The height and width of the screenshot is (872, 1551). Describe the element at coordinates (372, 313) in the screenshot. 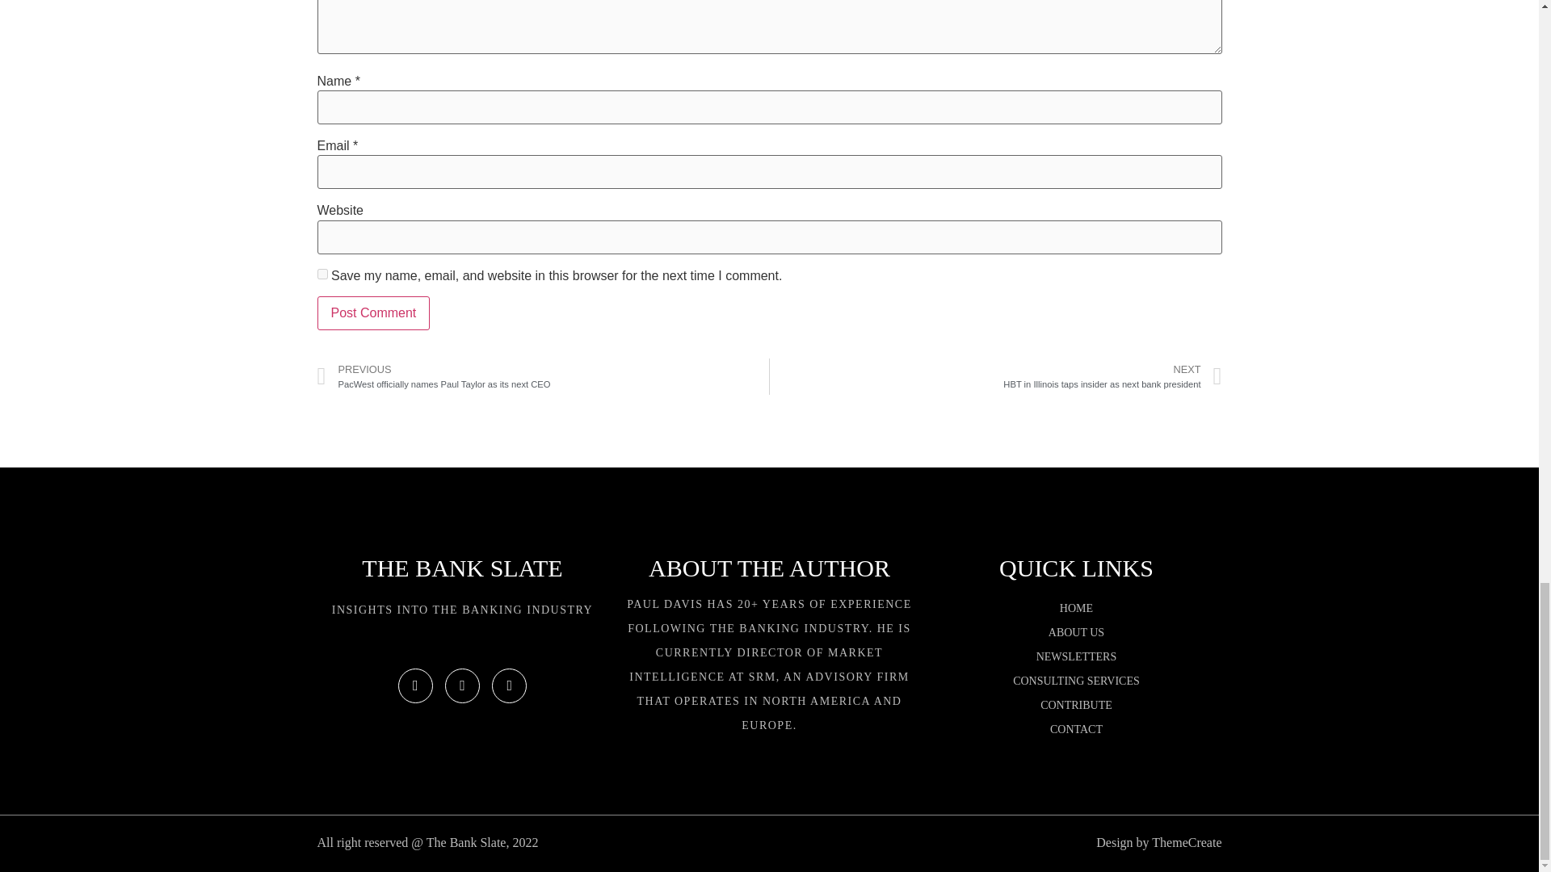

I see `ABOUT US` at that location.